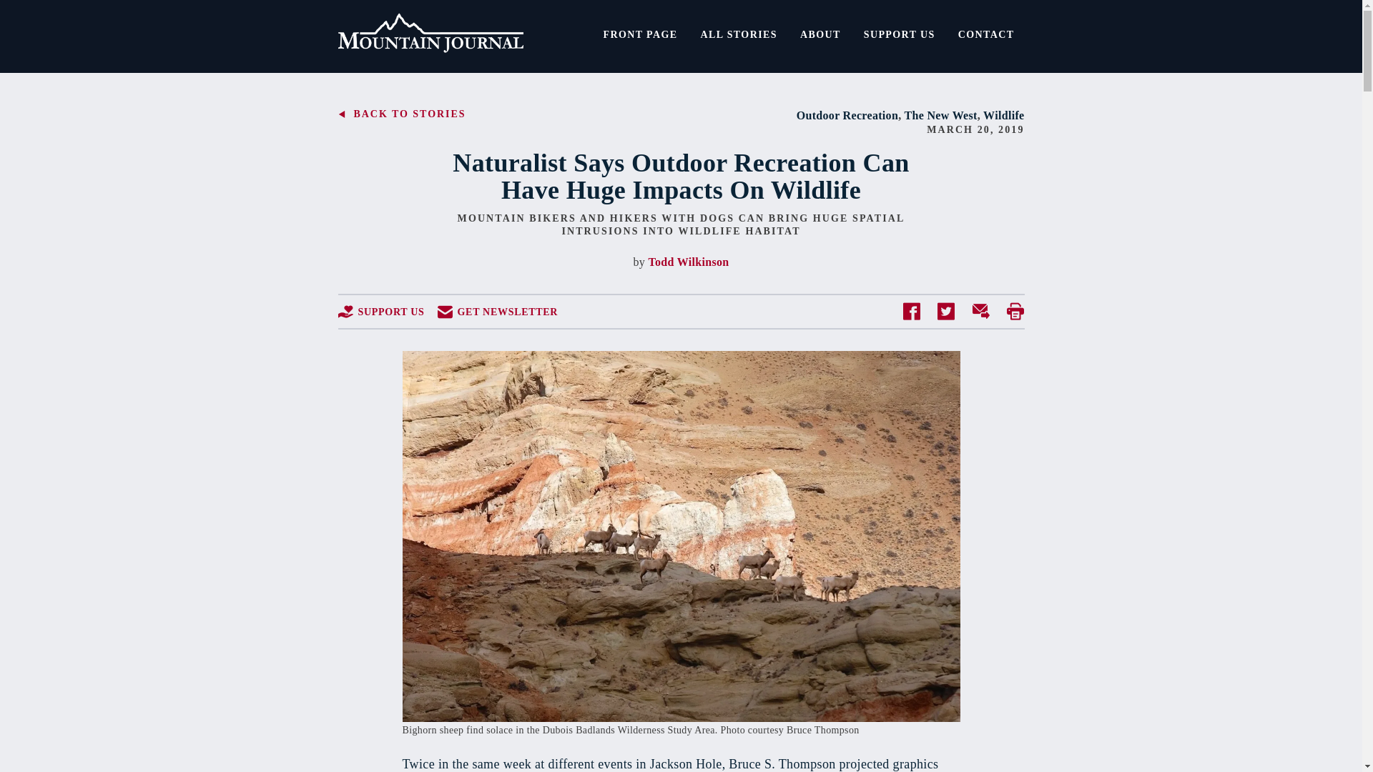 The height and width of the screenshot is (772, 1373). What do you see at coordinates (640, 34) in the screenshot?
I see `FRONT PAGE` at bounding box center [640, 34].